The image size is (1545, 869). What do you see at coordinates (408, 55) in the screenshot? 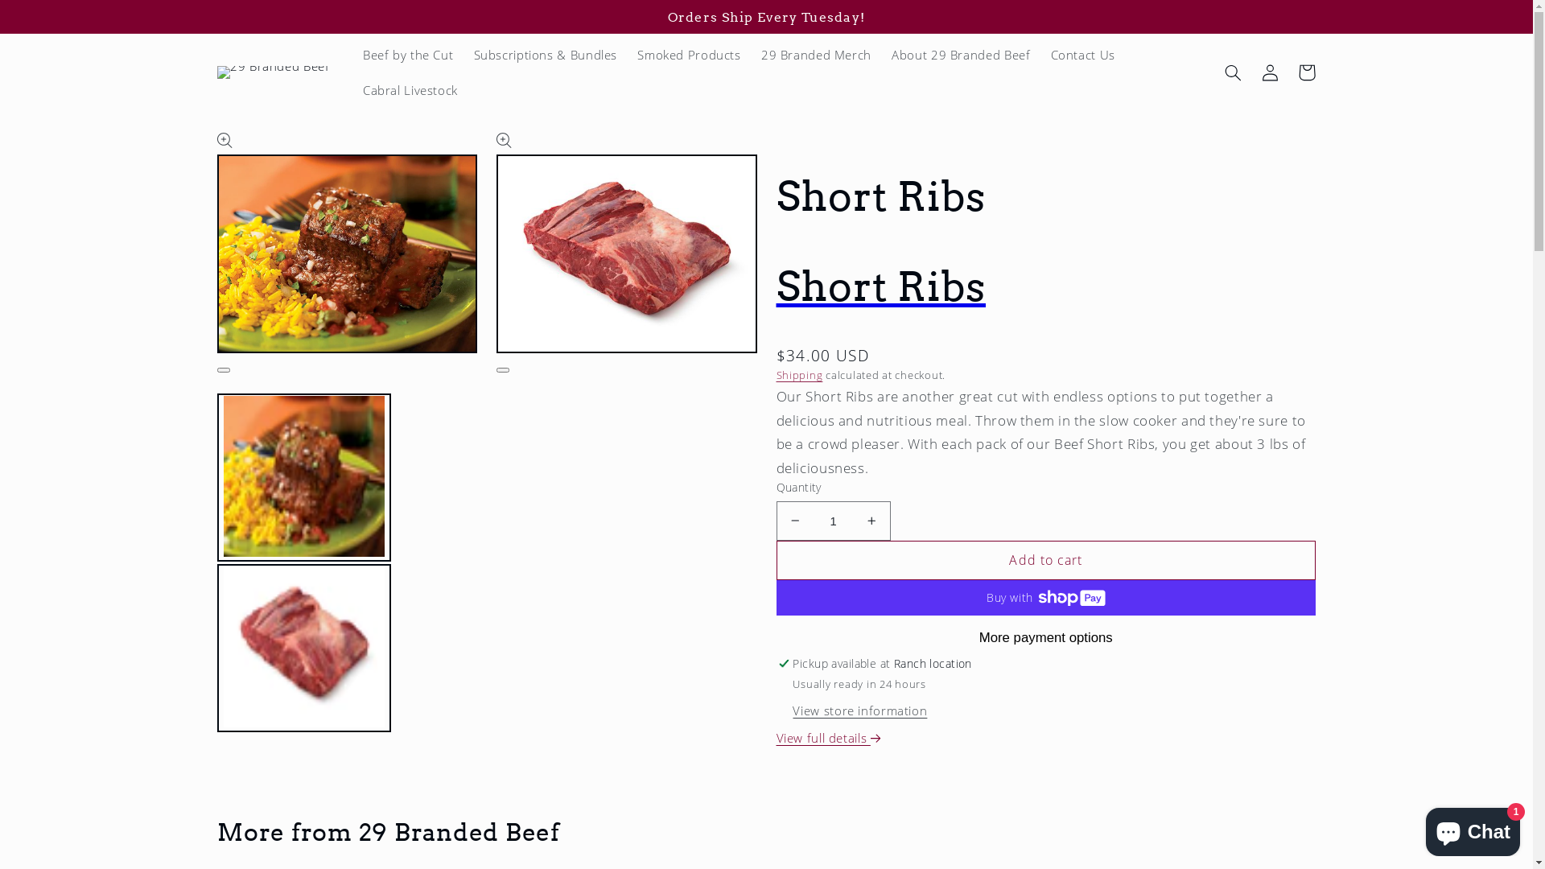
I see `Beef by the Cut` at bounding box center [408, 55].